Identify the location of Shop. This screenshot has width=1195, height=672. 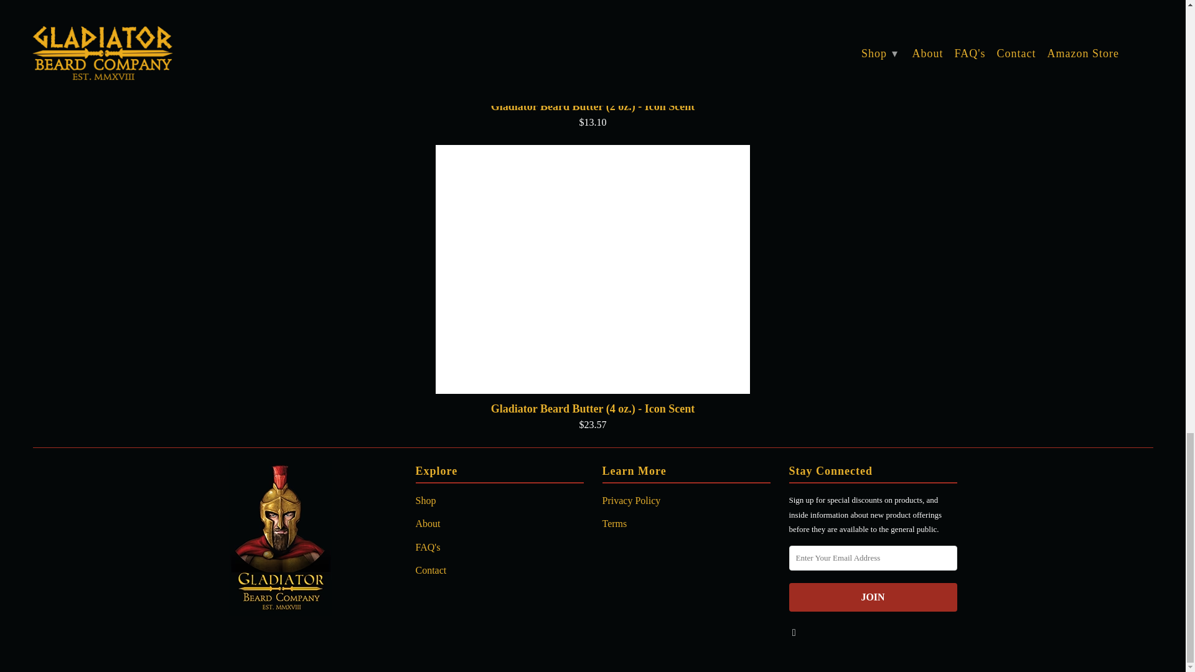
(426, 500).